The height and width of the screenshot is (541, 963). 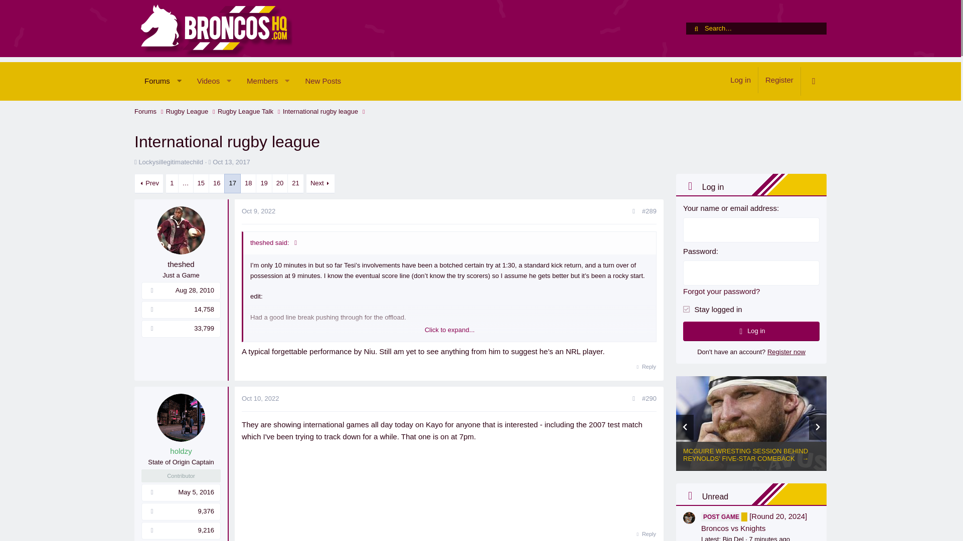 I want to click on Forums, so click(x=245, y=111).